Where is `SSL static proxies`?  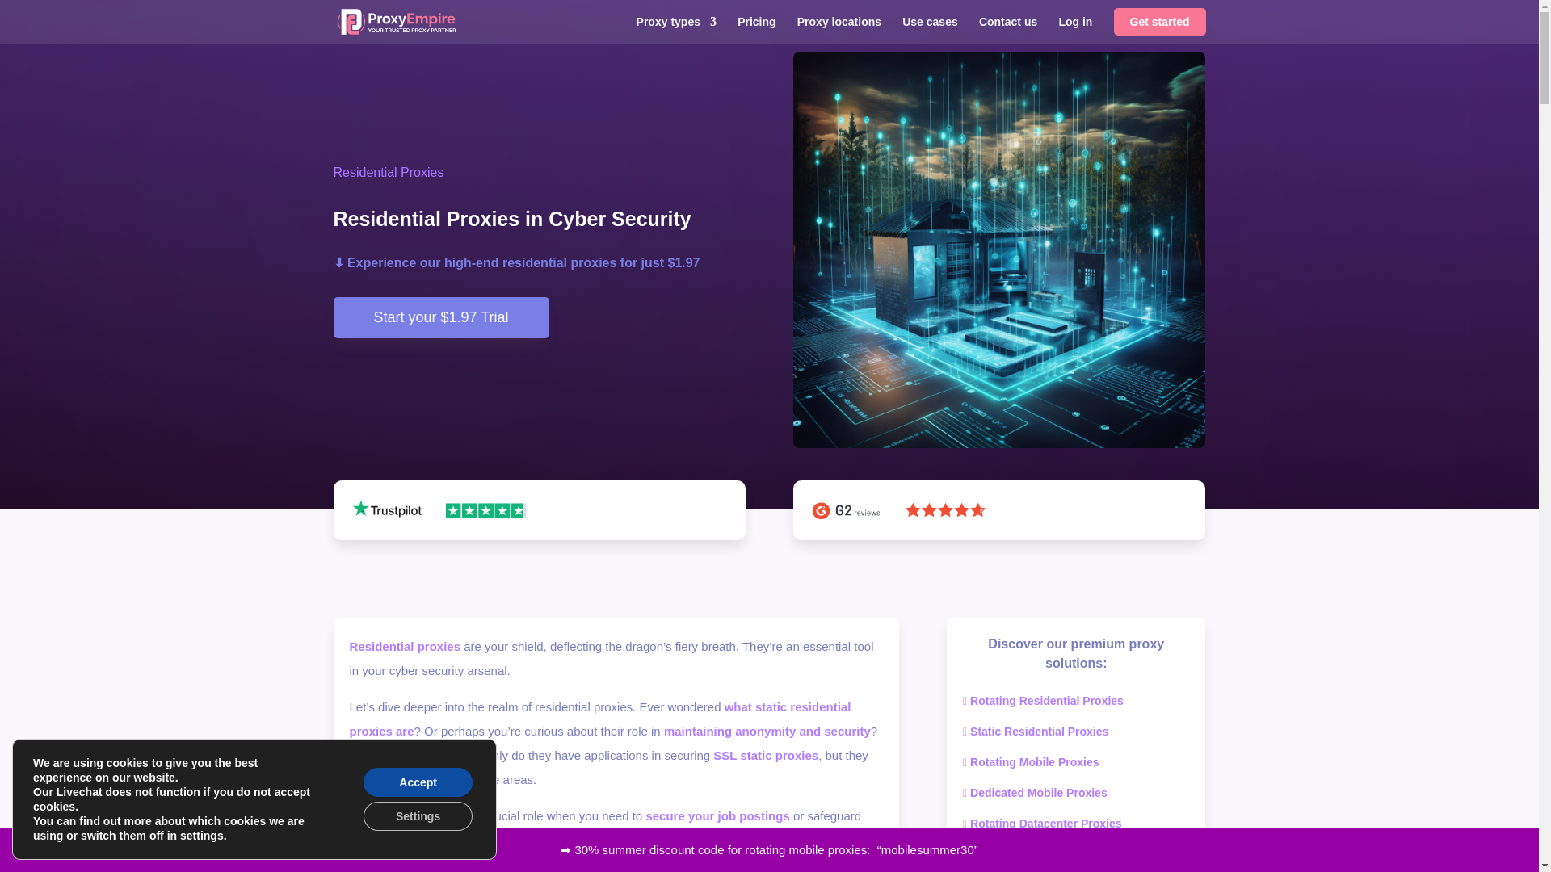 SSL static proxies is located at coordinates (766, 754).